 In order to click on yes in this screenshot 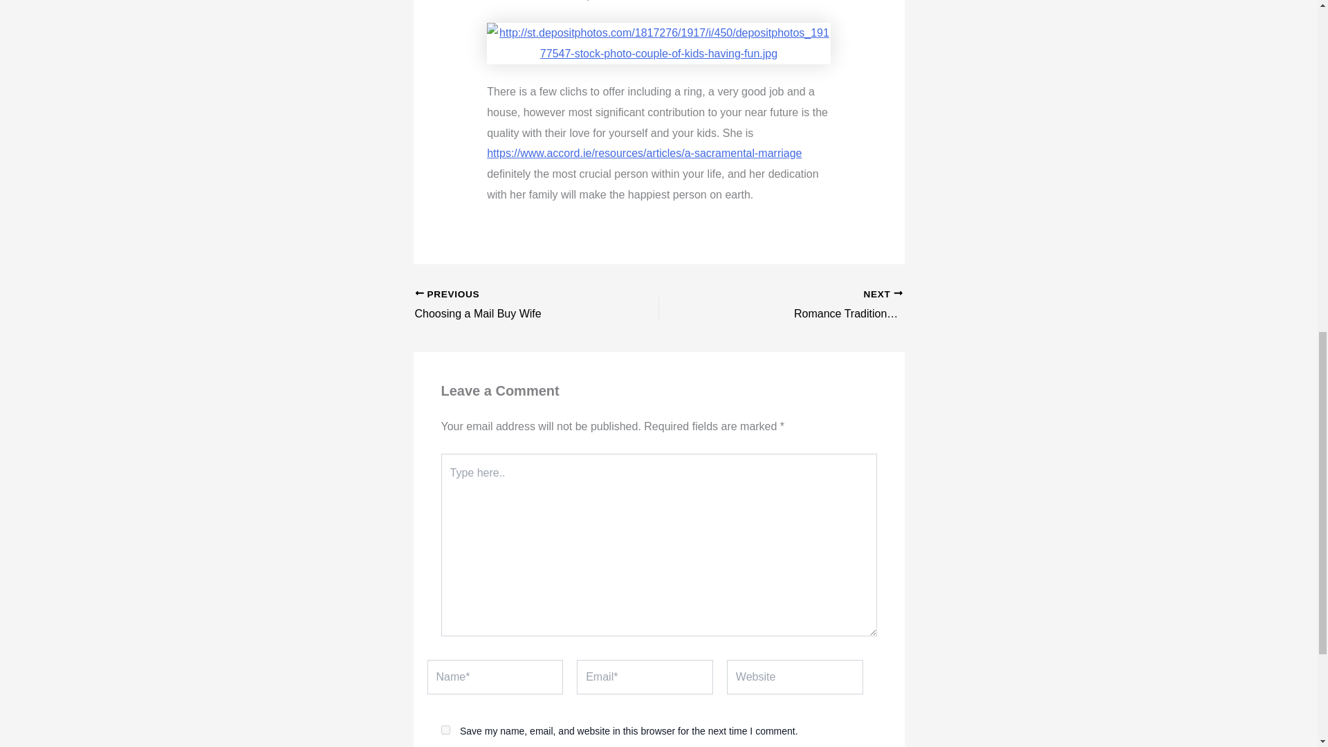, I will do `click(445, 729)`.